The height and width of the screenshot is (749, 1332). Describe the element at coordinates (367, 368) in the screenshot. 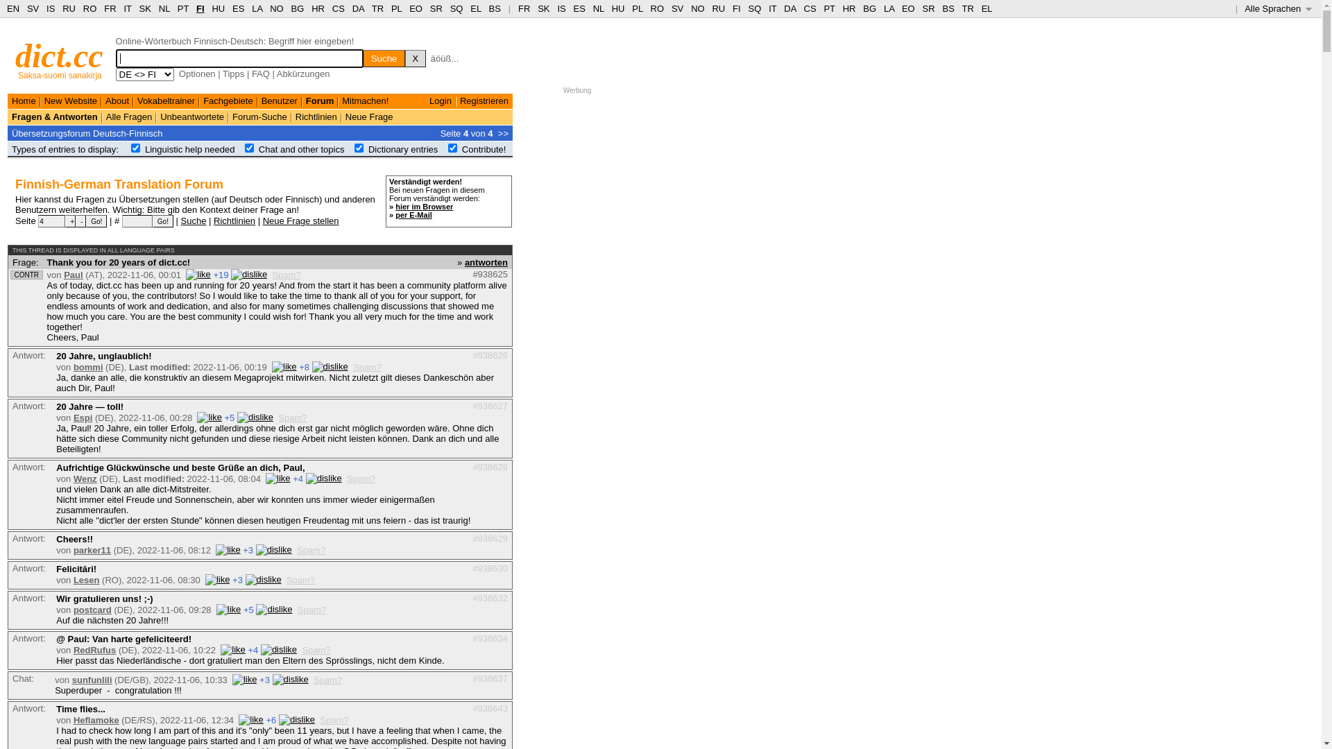

I see `Spam?` at that location.